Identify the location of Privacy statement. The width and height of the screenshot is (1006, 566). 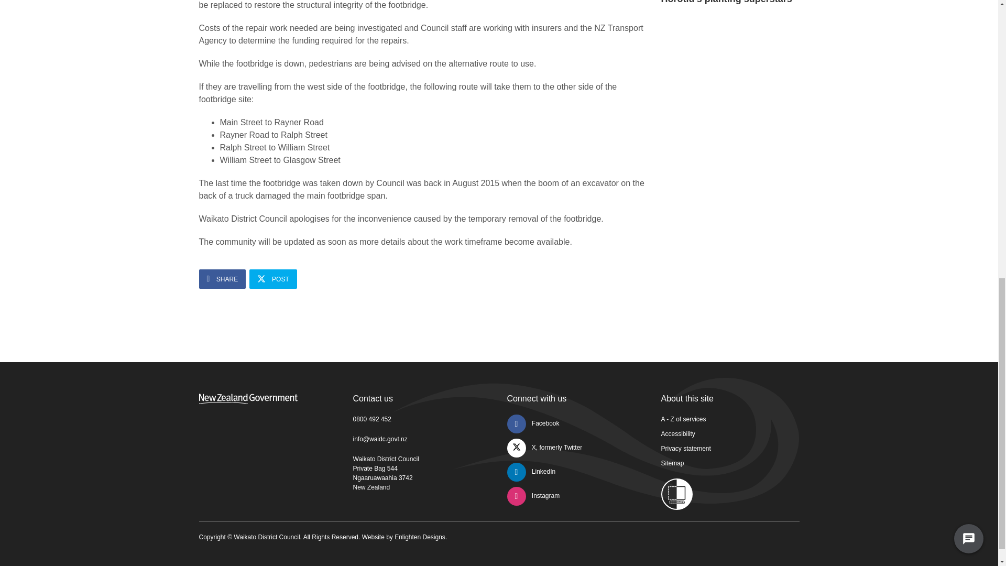
(686, 448).